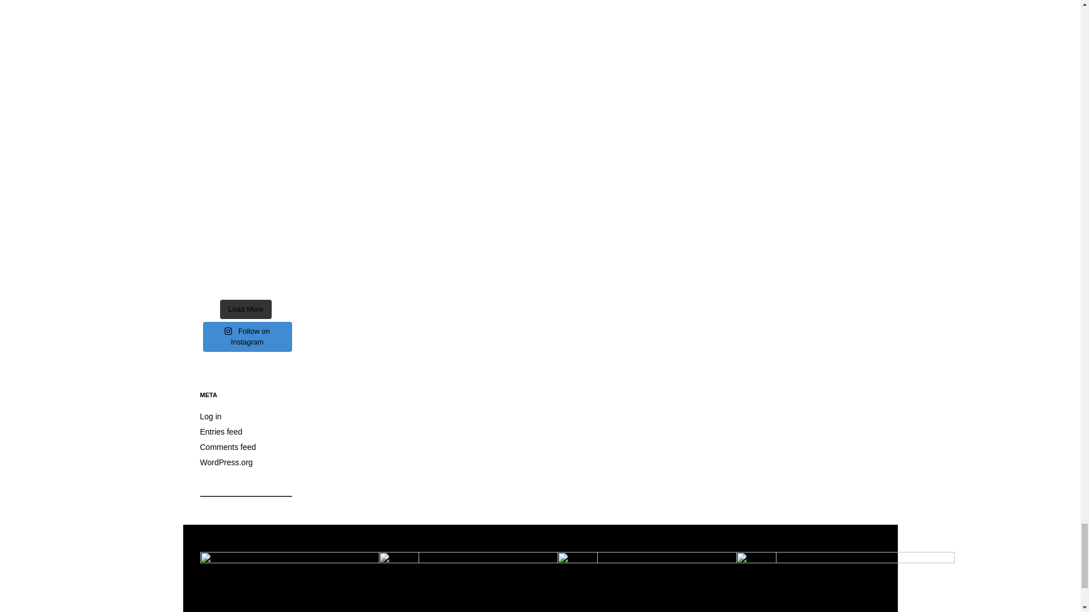 This screenshot has width=1089, height=612. I want to click on Load More, so click(245, 309).